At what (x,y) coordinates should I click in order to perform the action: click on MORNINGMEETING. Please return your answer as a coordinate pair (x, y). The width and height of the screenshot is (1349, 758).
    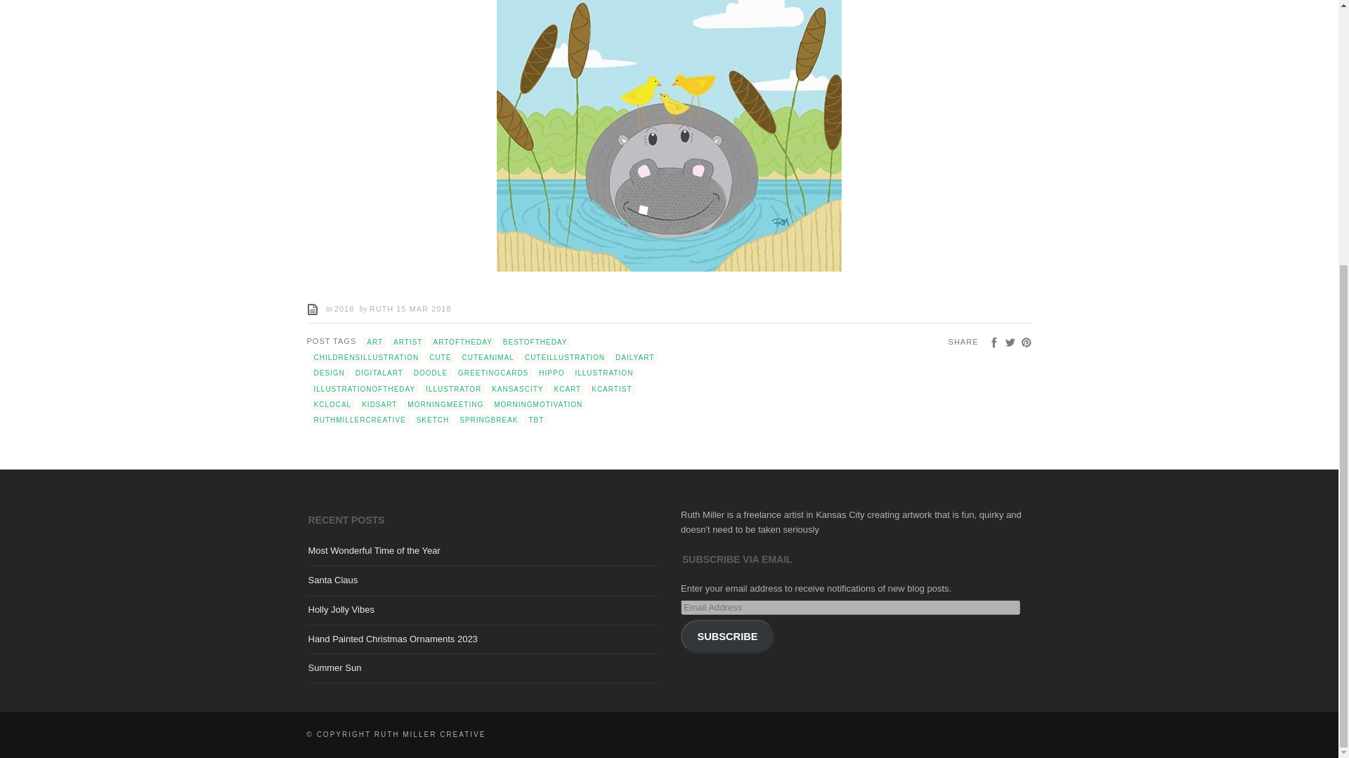
    Looking at the image, I should click on (445, 405).